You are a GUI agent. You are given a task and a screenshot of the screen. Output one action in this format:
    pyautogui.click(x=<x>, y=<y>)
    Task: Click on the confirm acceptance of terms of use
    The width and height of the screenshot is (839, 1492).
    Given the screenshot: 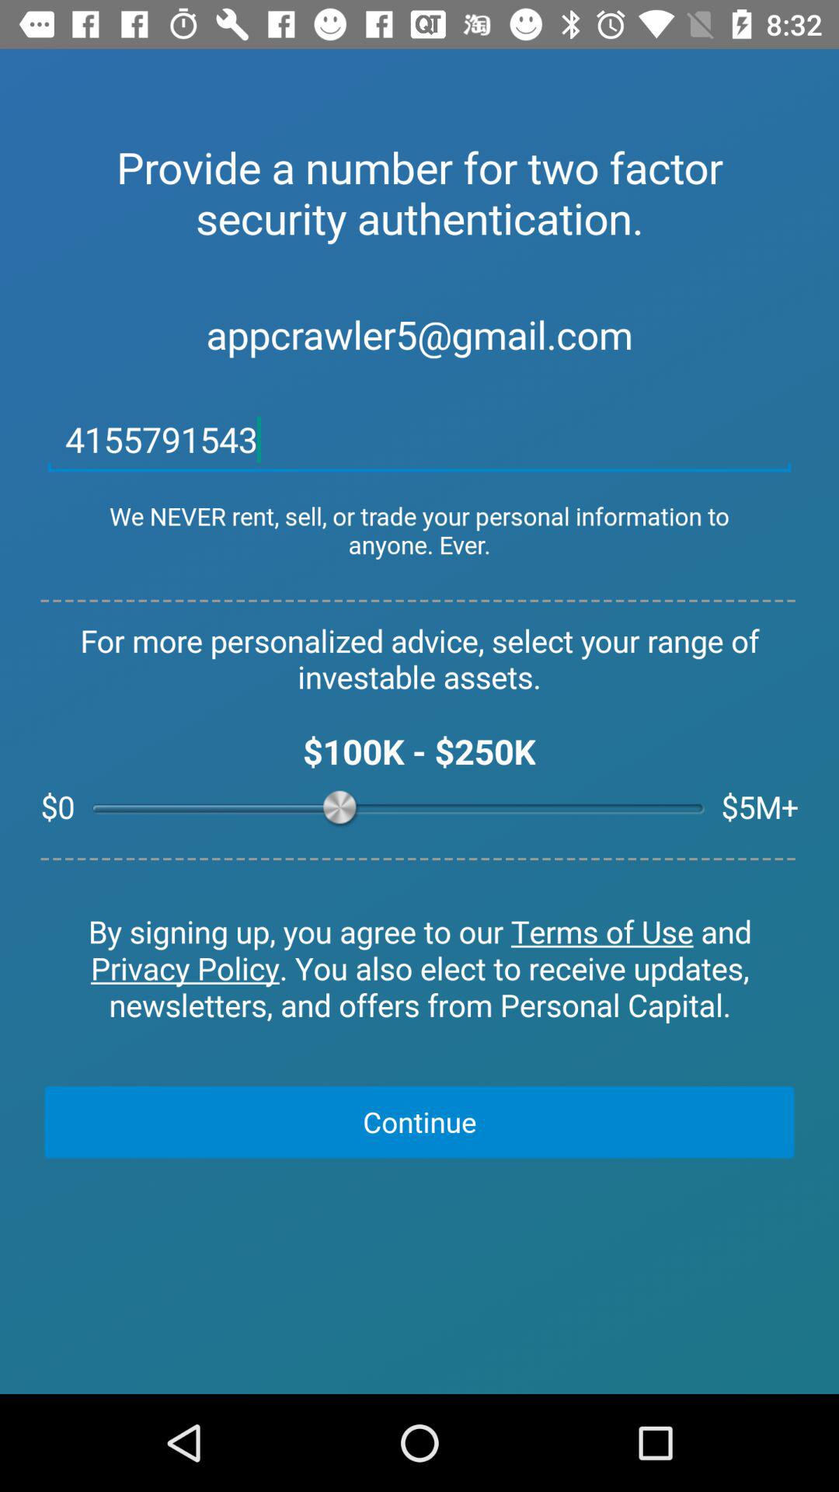 What is the action you would take?
    pyautogui.click(x=419, y=970)
    